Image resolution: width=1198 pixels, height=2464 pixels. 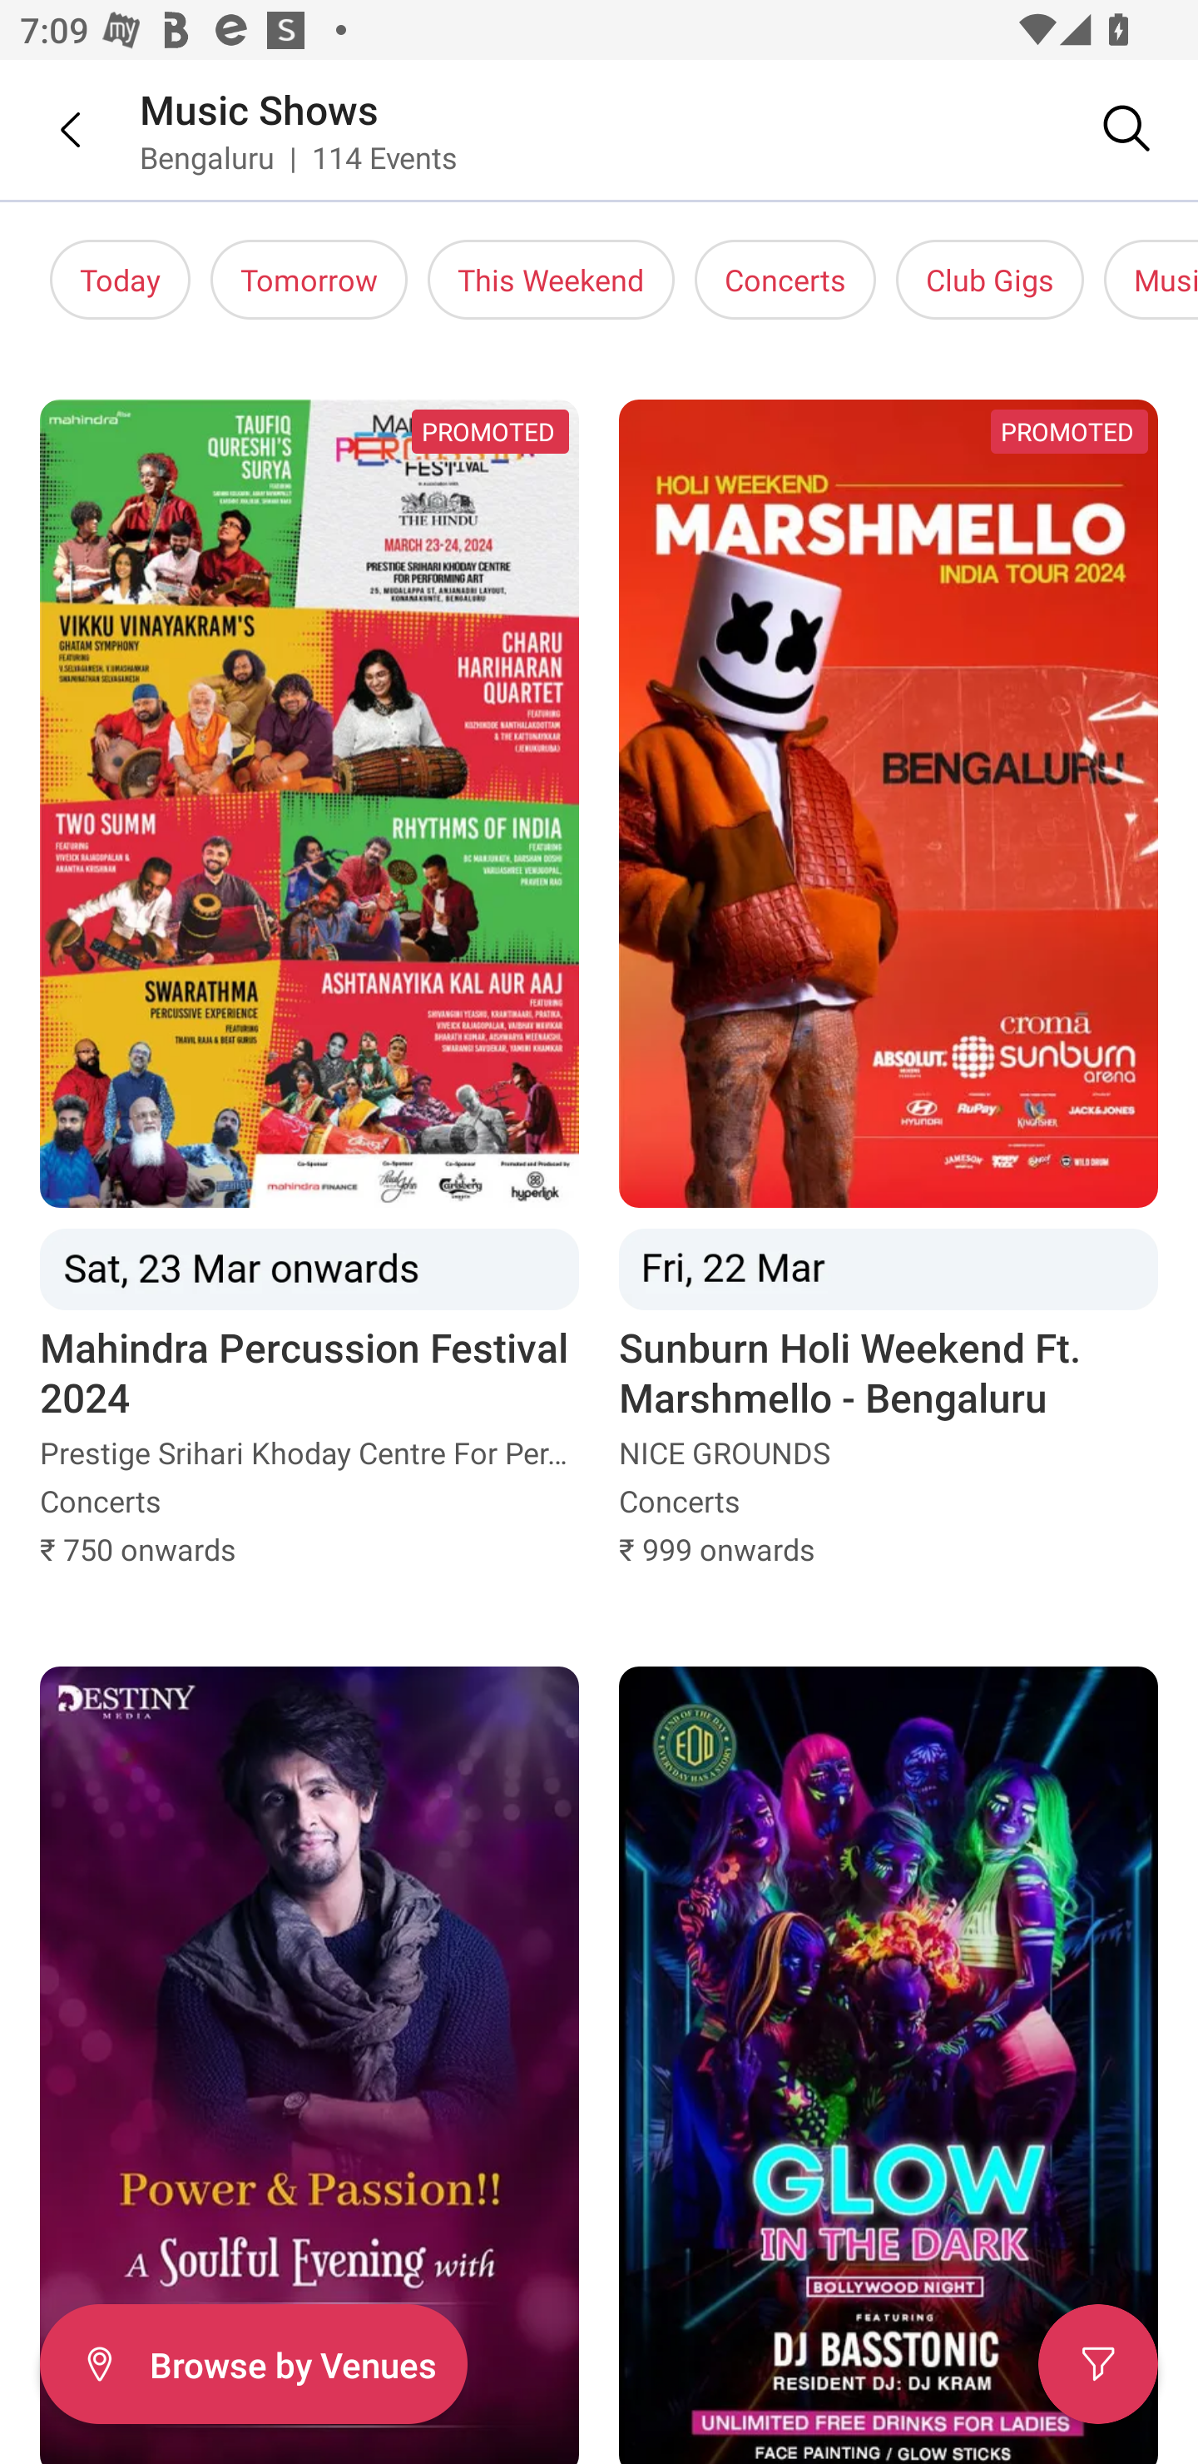 I want to click on Tomorrow, so click(x=309, y=280).